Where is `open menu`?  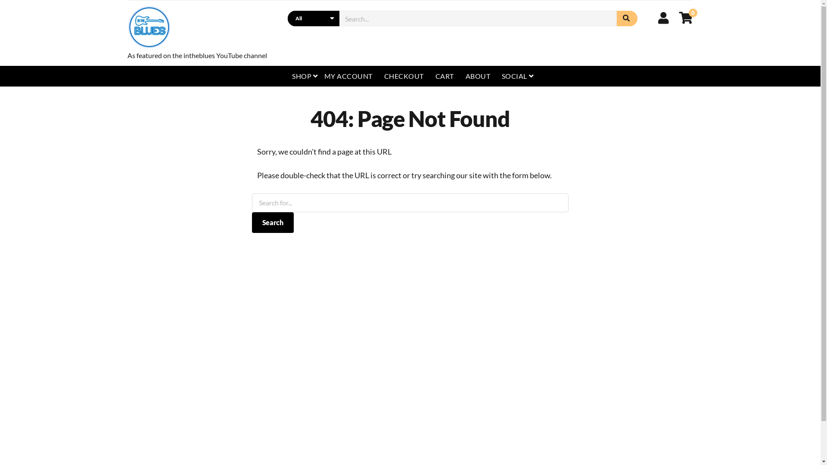
open menu is located at coordinates (315, 76).